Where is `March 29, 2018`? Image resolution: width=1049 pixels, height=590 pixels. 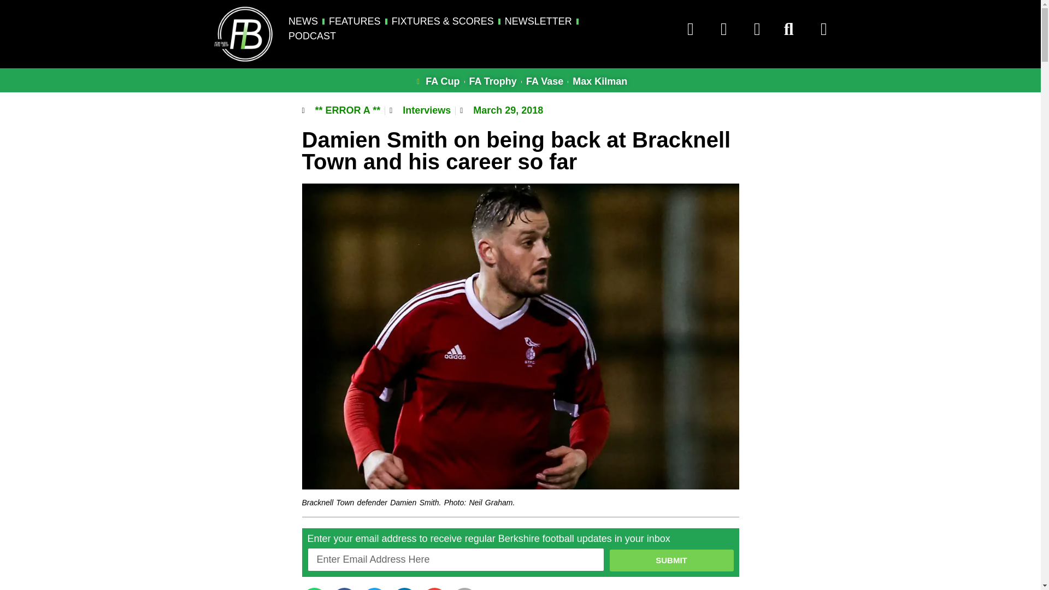
March 29, 2018 is located at coordinates (502, 110).